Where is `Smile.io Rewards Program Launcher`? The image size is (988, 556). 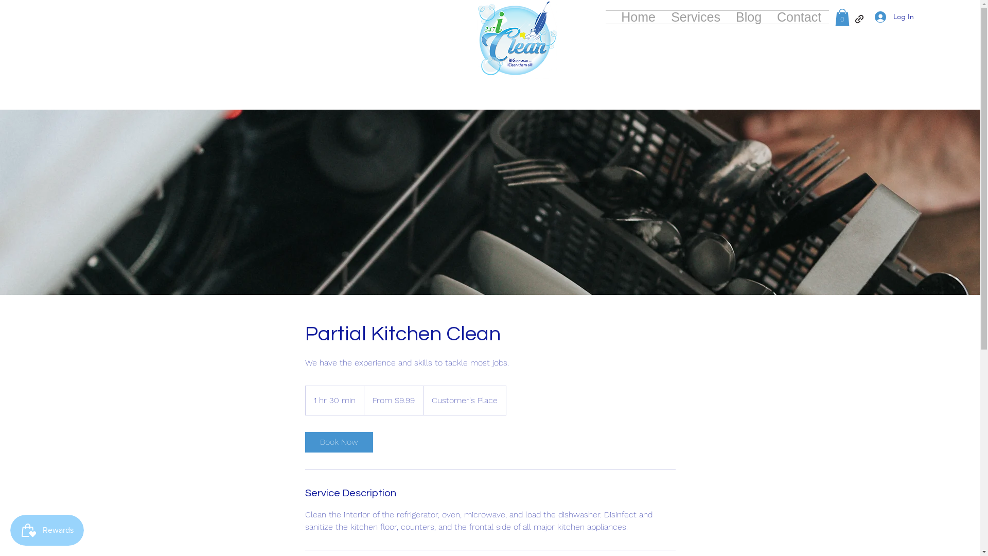
Smile.io Rewards Program Launcher is located at coordinates (47, 530).